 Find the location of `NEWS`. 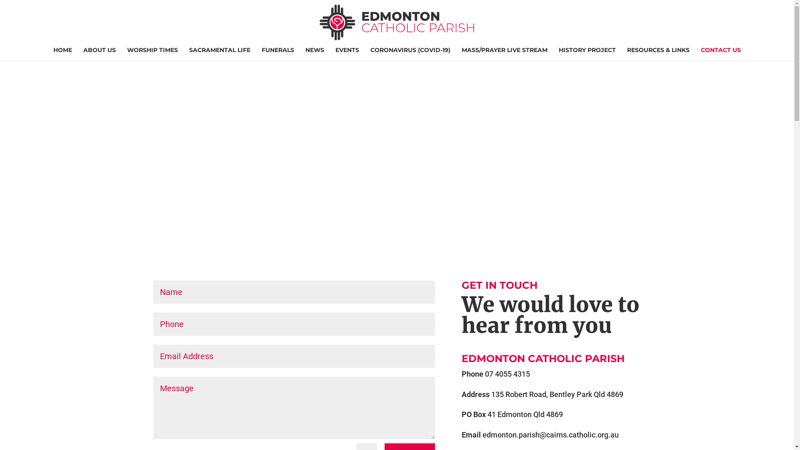

NEWS is located at coordinates (314, 54).